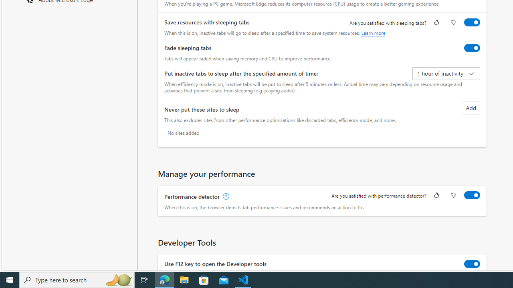 The width and height of the screenshot is (513, 288). Describe the element at coordinates (374, 33) in the screenshot. I see `Learn more` at that location.